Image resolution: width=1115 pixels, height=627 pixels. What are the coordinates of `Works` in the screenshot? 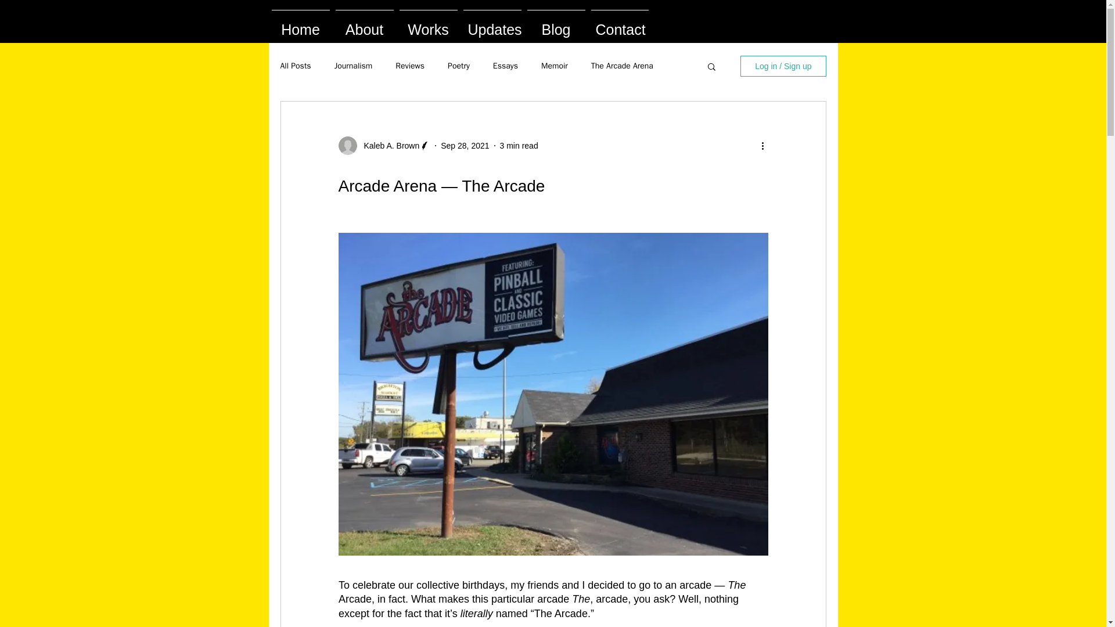 It's located at (427, 24).